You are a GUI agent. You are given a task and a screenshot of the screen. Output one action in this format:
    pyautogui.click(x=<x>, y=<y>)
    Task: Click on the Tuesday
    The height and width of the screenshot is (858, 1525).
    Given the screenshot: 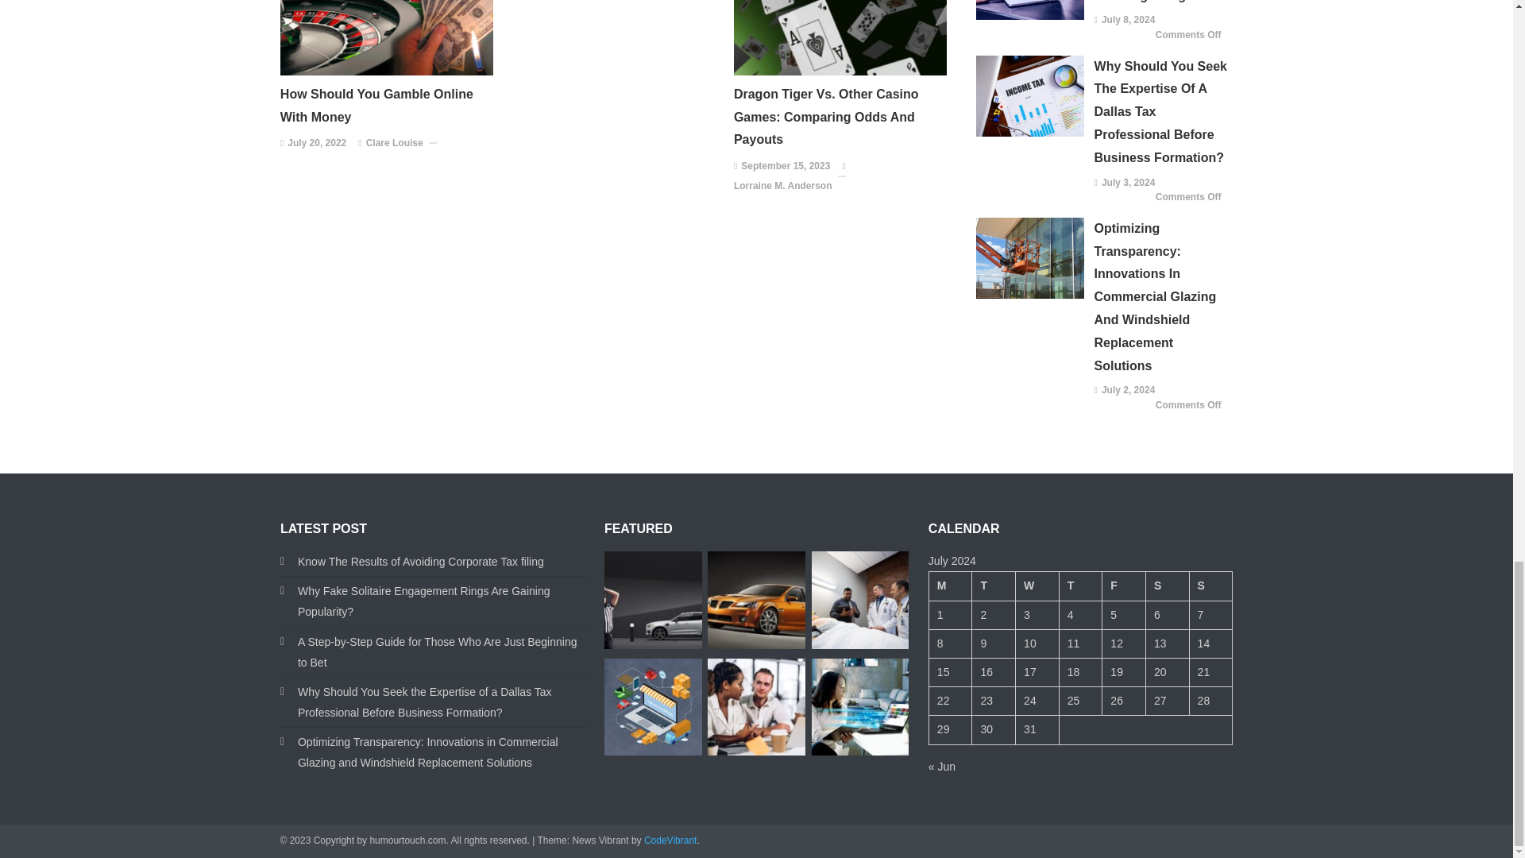 What is the action you would take?
    pyautogui.click(x=994, y=586)
    